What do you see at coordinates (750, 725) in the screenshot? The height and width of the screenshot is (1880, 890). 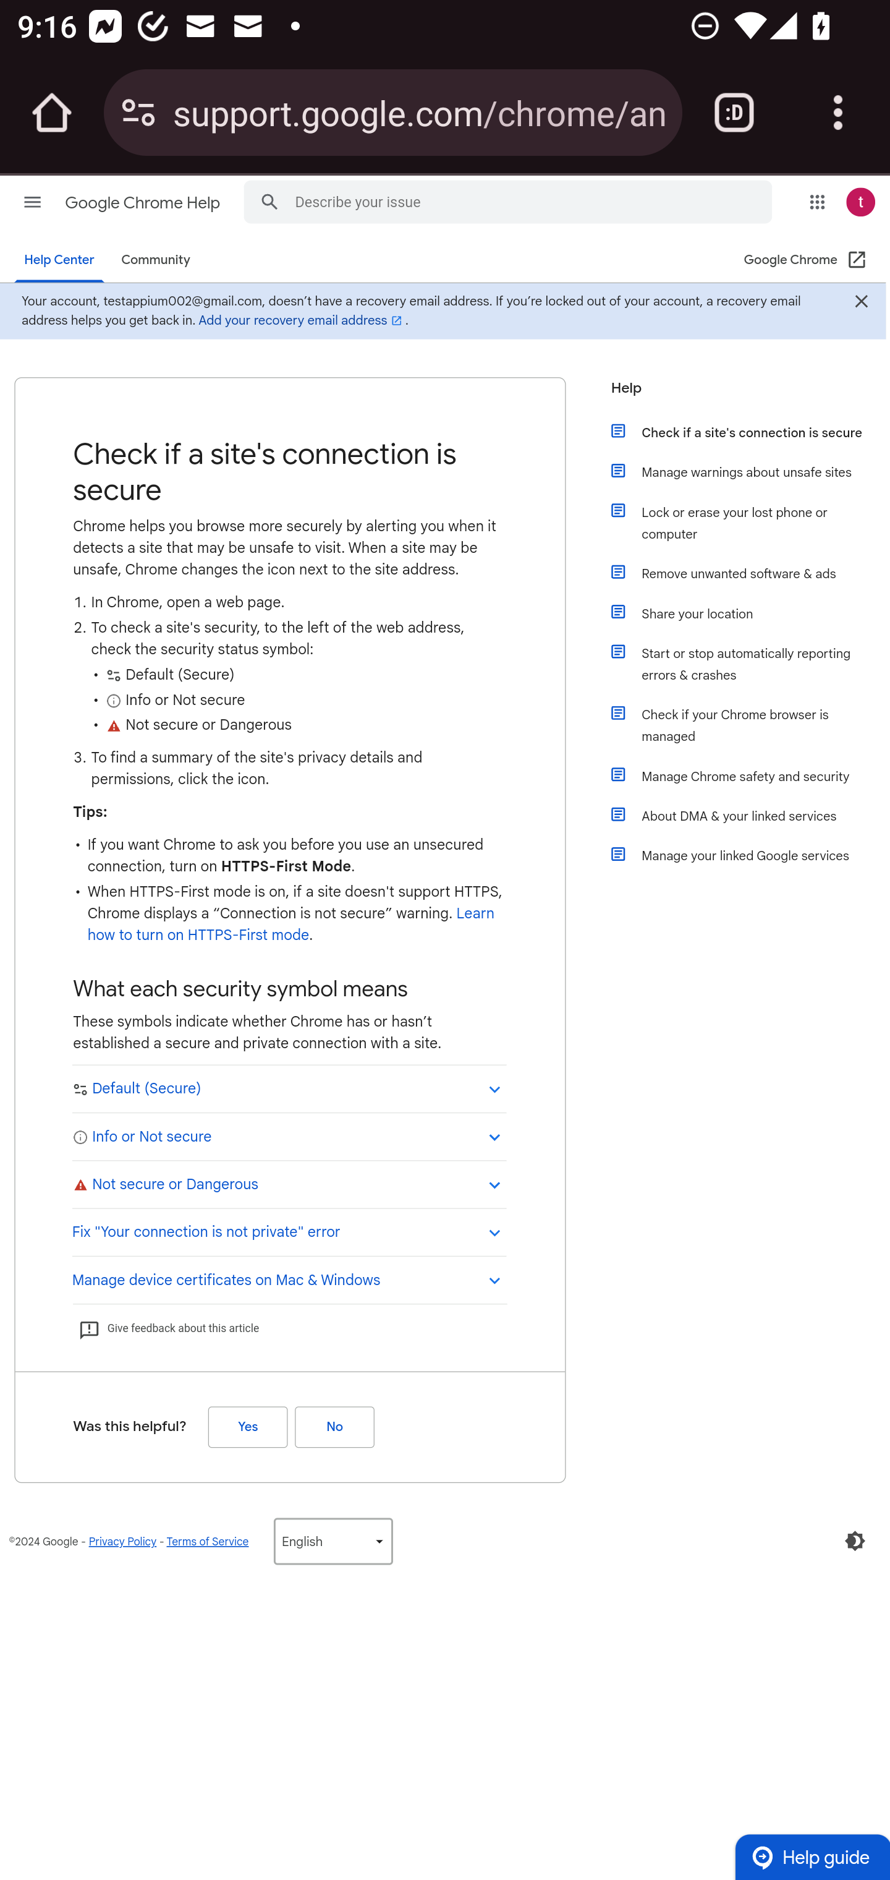 I see `Check if your Chrome browser is managed` at bounding box center [750, 725].